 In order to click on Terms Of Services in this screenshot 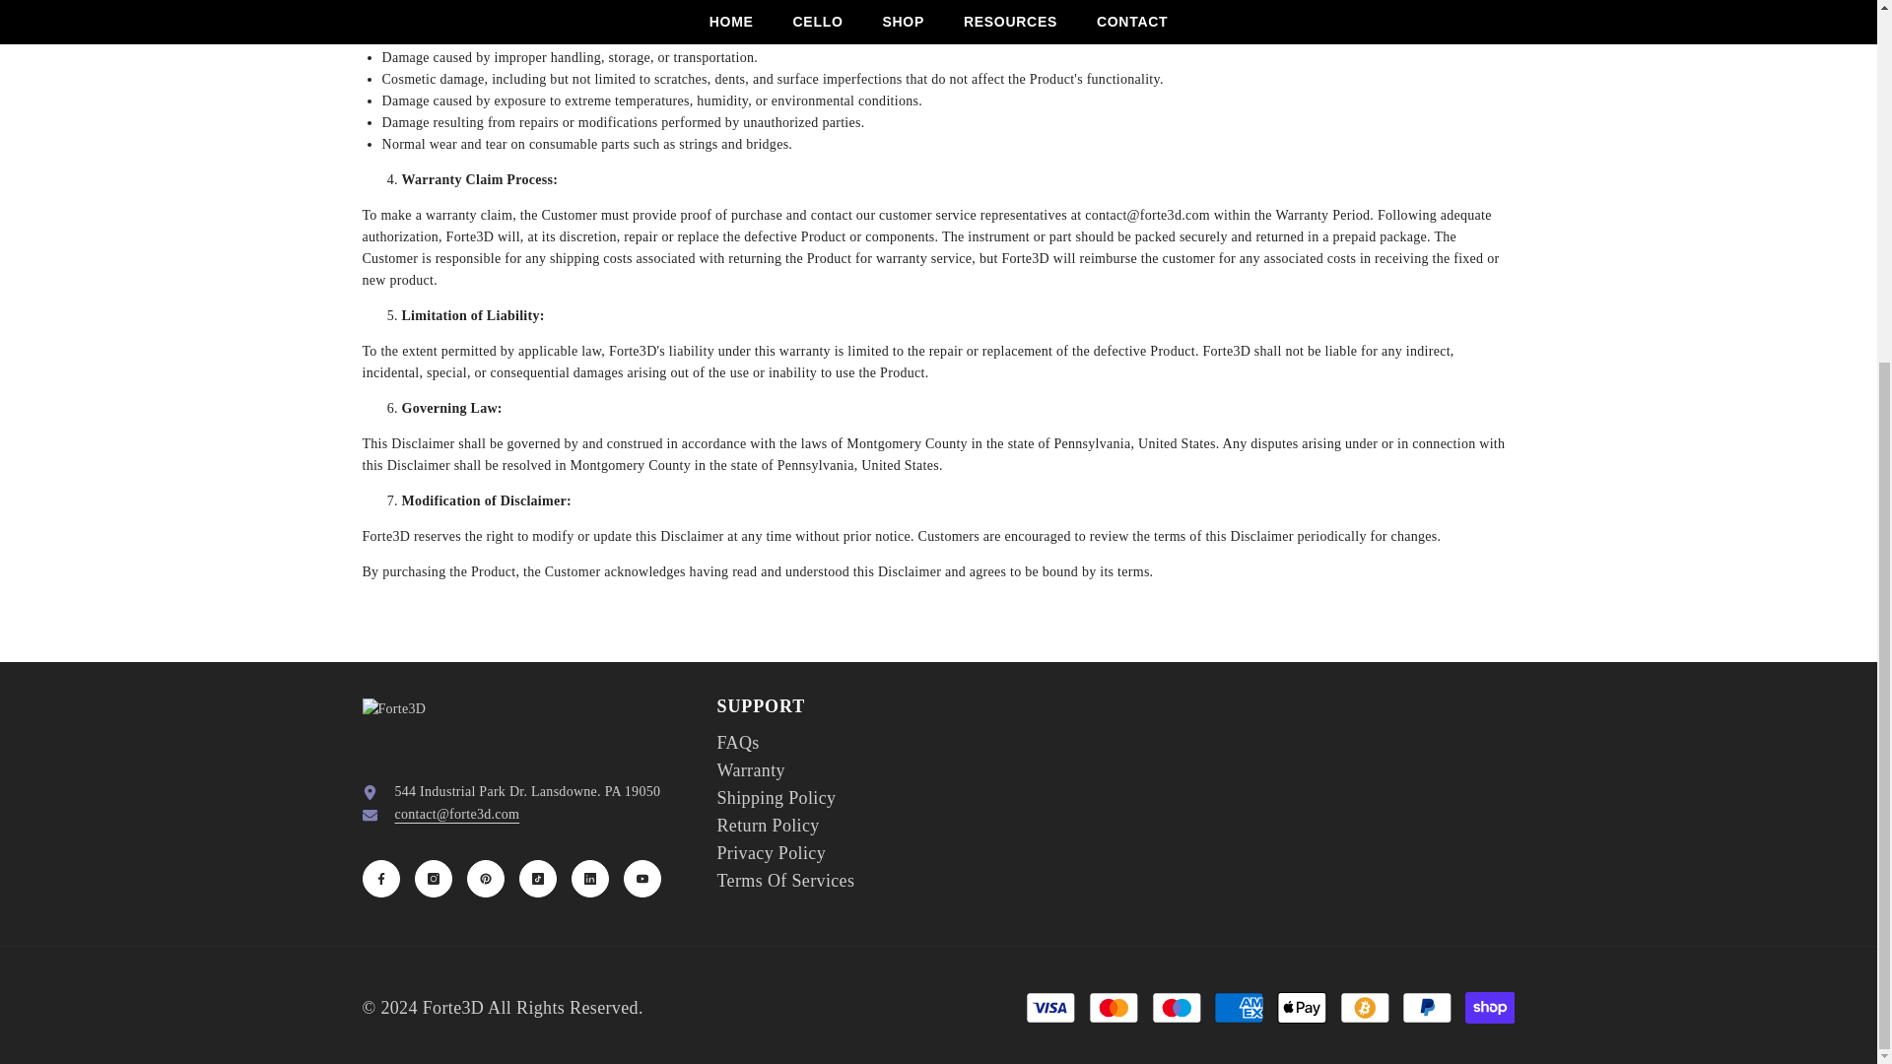, I will do `click(785, 881)`.